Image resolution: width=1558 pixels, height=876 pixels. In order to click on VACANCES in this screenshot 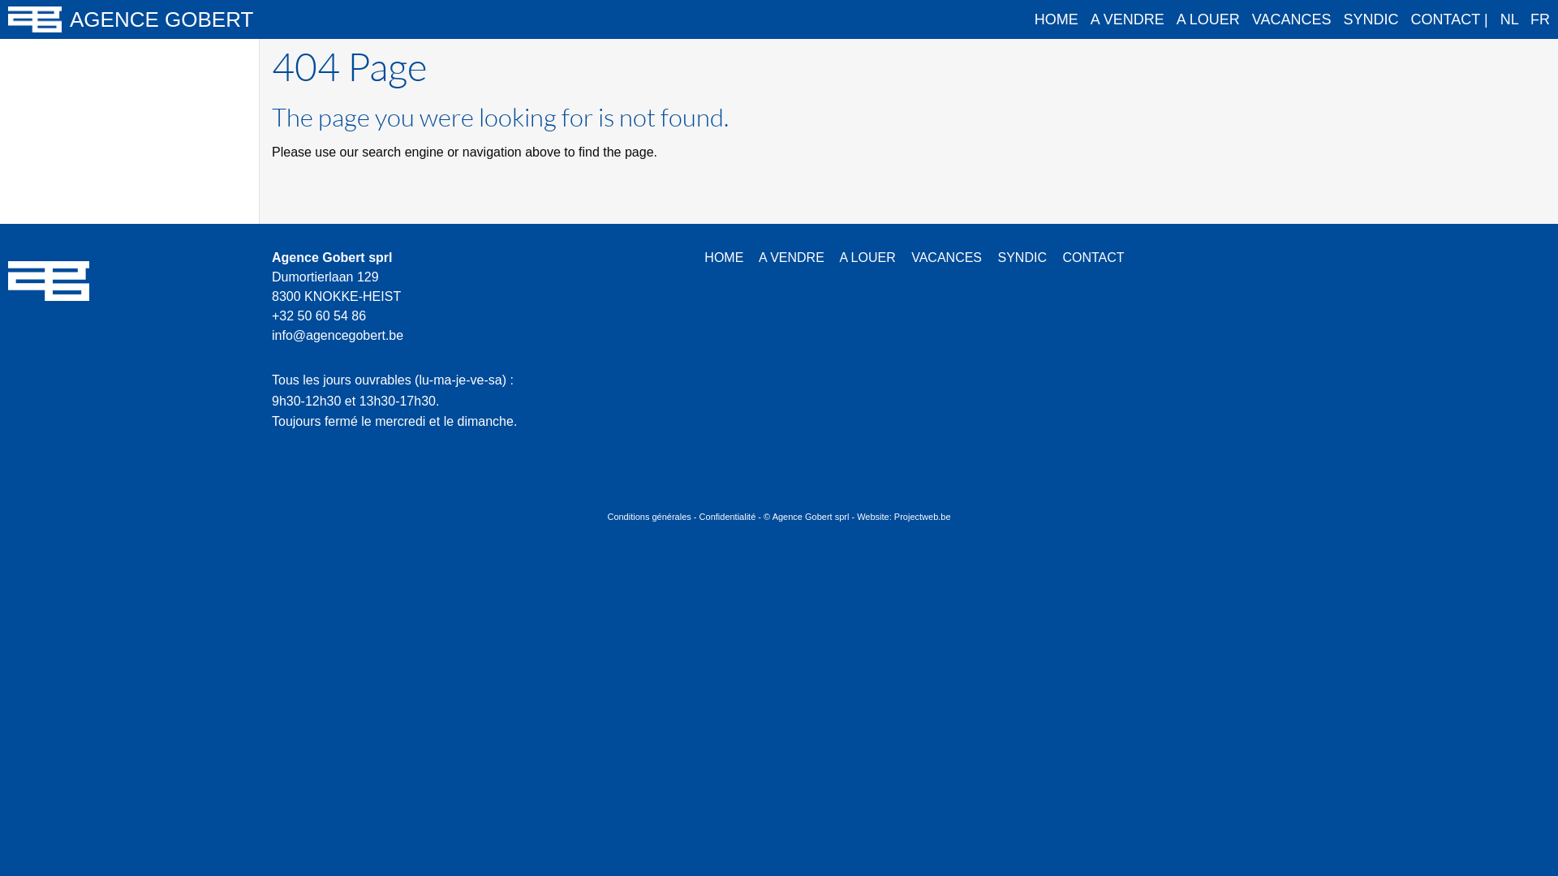, I will do `click(946, 258)`.